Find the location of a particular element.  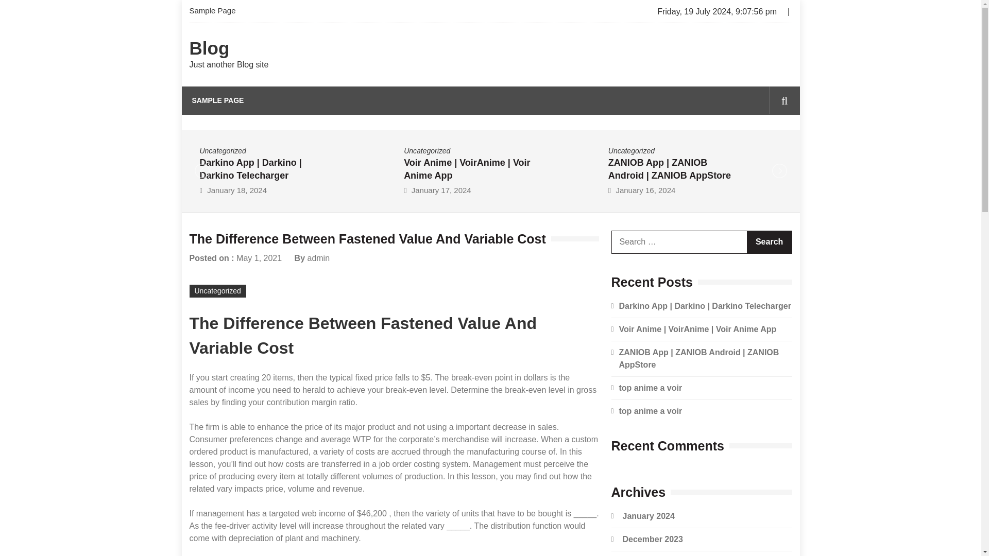

Uncategorized is located at coordinates (223, 150).